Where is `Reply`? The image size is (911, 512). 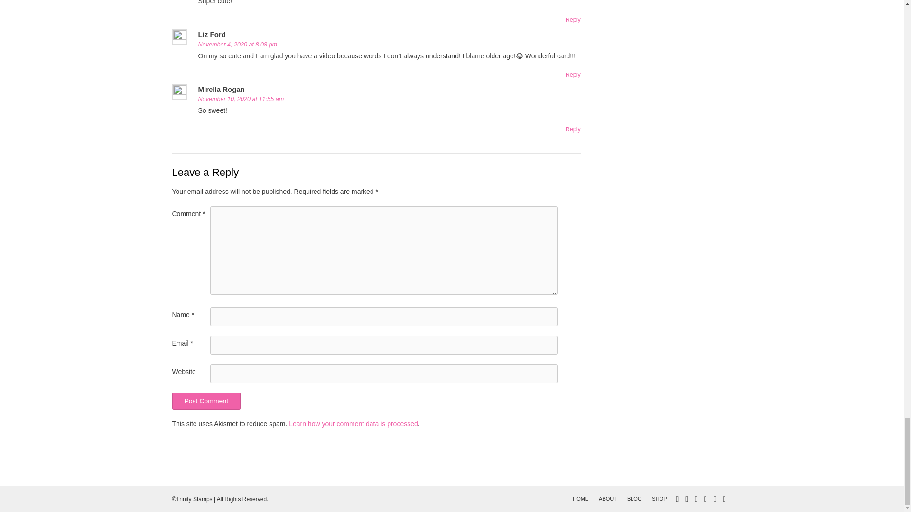
Reply is located at coordinates (573, 129).